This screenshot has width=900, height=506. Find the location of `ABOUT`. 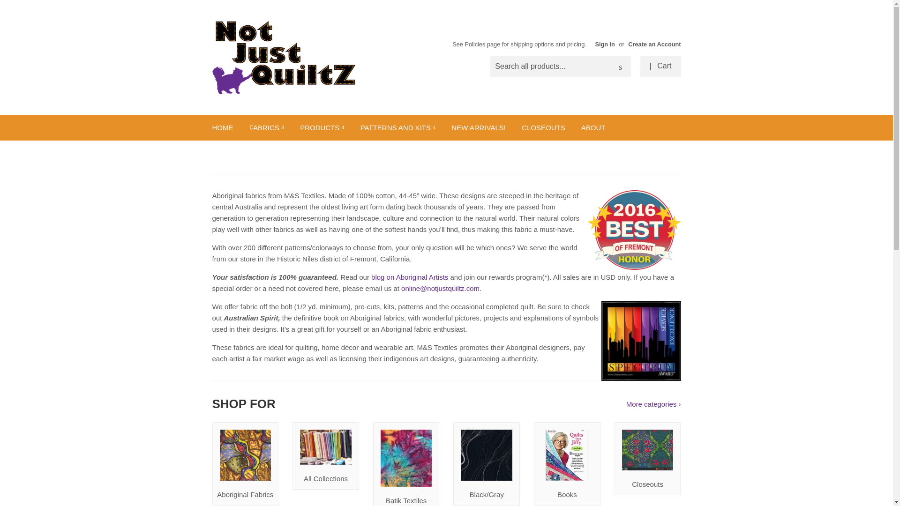

ABOUT is located at coordinates (593, 128).